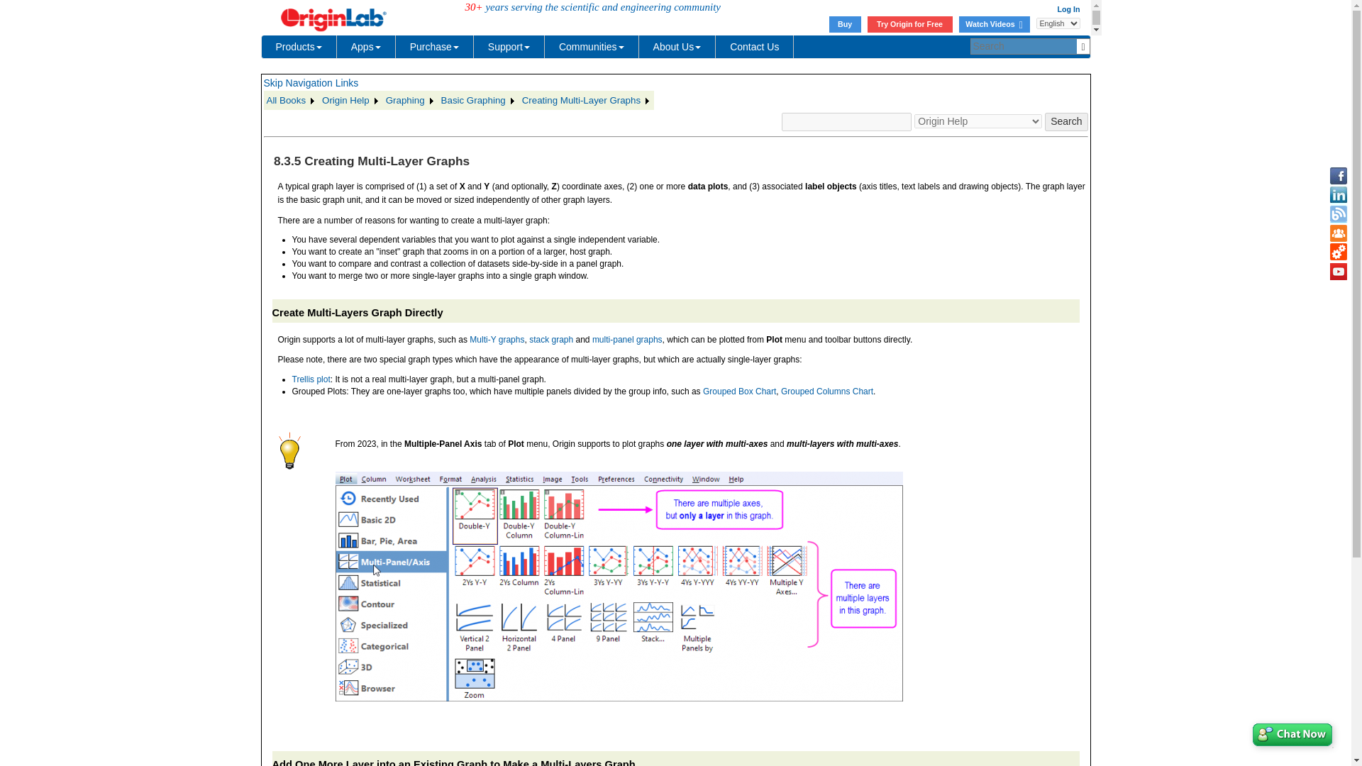 This screenshot has height=766, width=1362. I want to click on Forum, so click(1338, 233).